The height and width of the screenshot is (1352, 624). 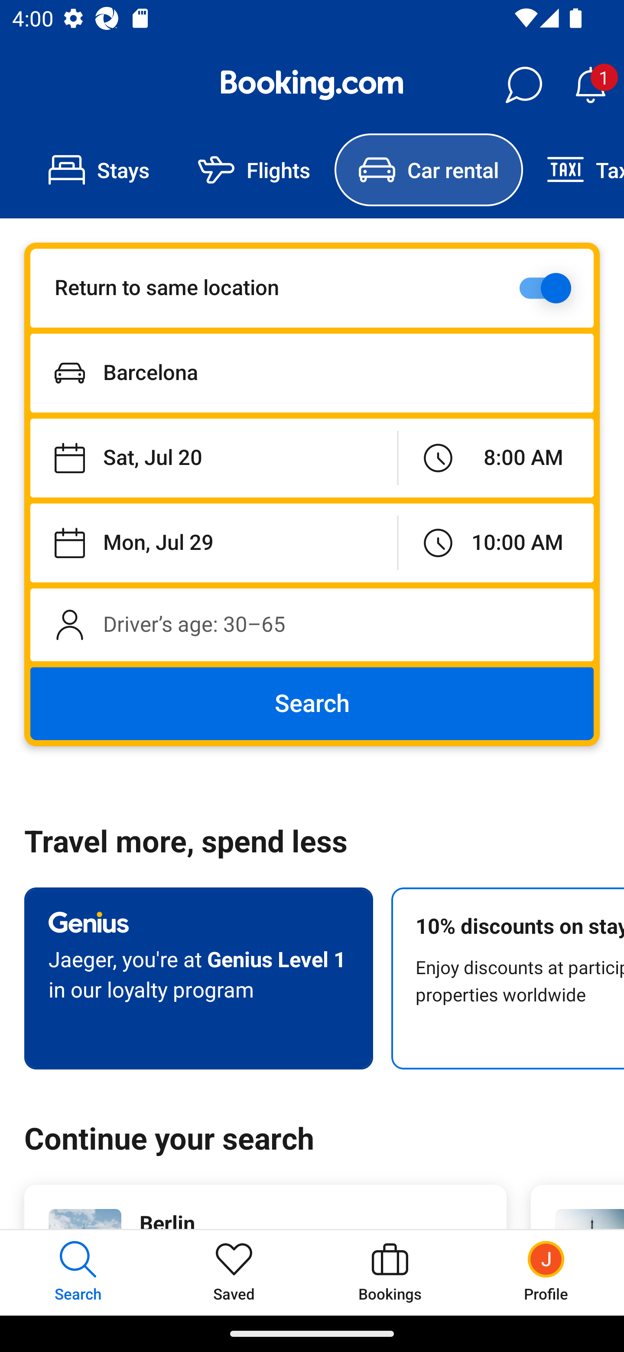 I want to click on Search, so click(x=312, y=704).